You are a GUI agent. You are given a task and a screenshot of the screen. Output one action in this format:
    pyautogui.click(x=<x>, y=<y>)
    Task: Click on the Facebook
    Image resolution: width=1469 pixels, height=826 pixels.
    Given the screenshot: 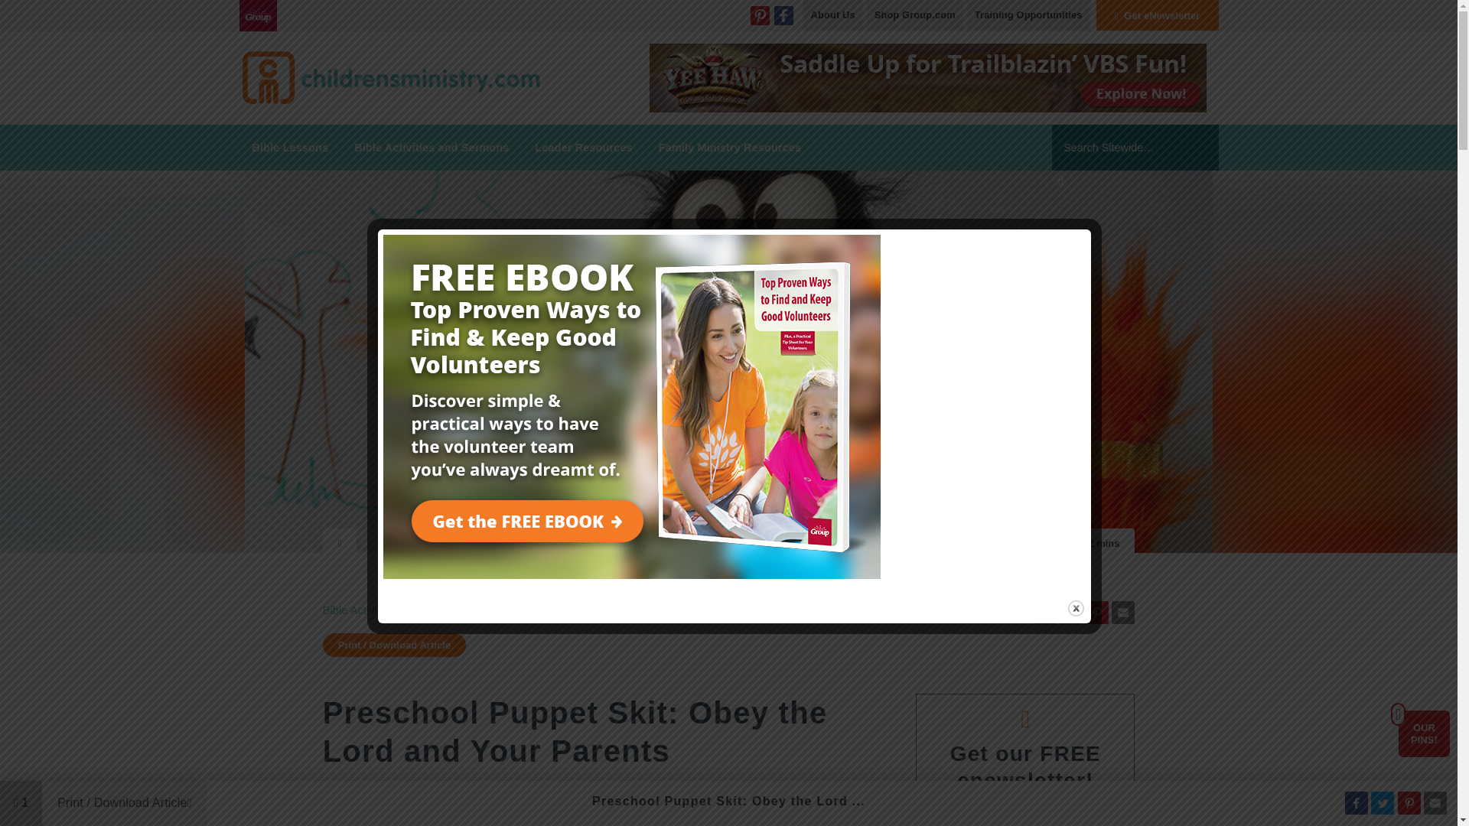 What is the action you would take?
    pyautogui.click(x=783, y=15)
    